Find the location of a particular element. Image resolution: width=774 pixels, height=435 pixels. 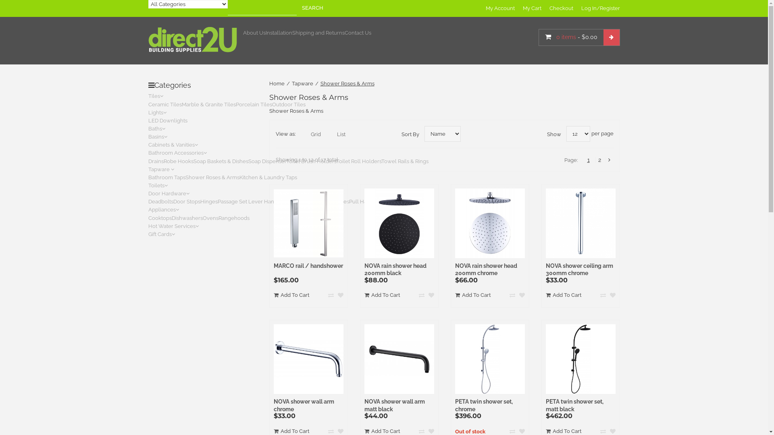

Passage Set Lever Handles is located at coordinates (251, 201).